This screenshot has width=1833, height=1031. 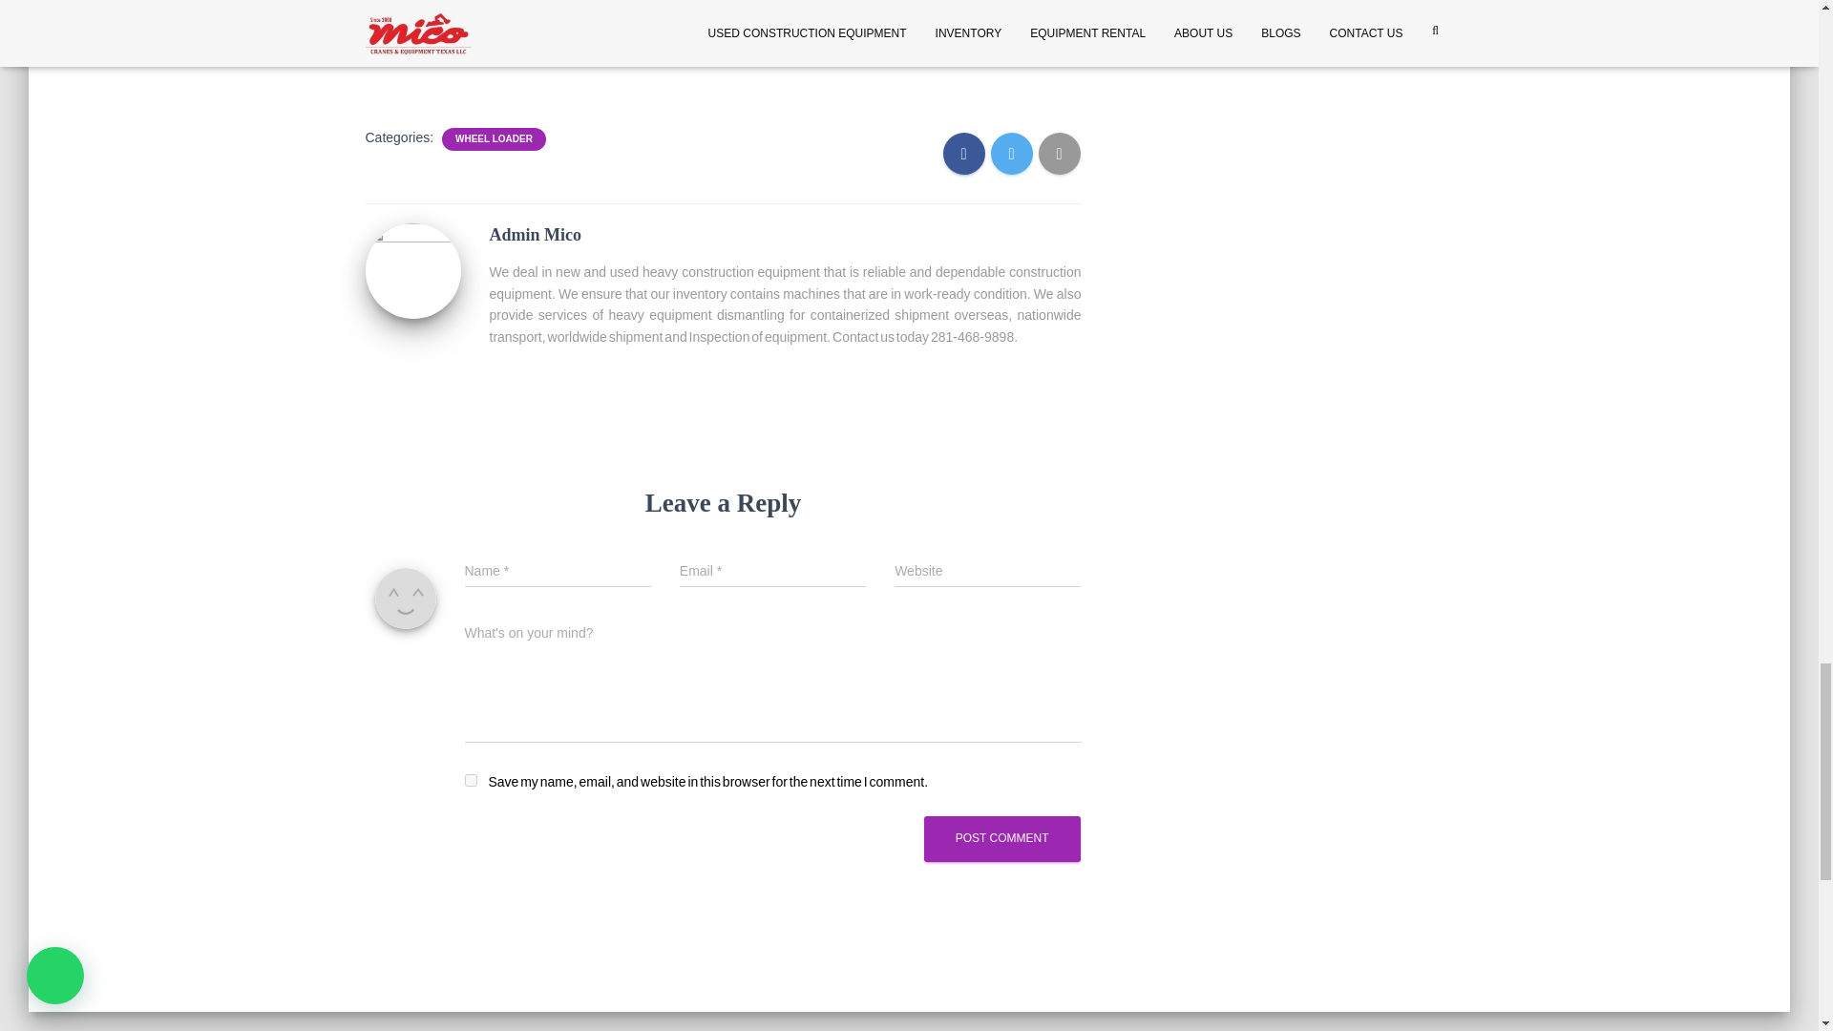 I want to click on WHEEL LOADER, so click(x=494, y=139).